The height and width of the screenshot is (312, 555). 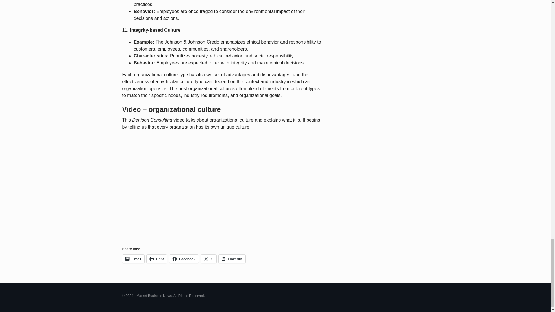 I want to click on LinkedIn, so click(x=232, y=259).